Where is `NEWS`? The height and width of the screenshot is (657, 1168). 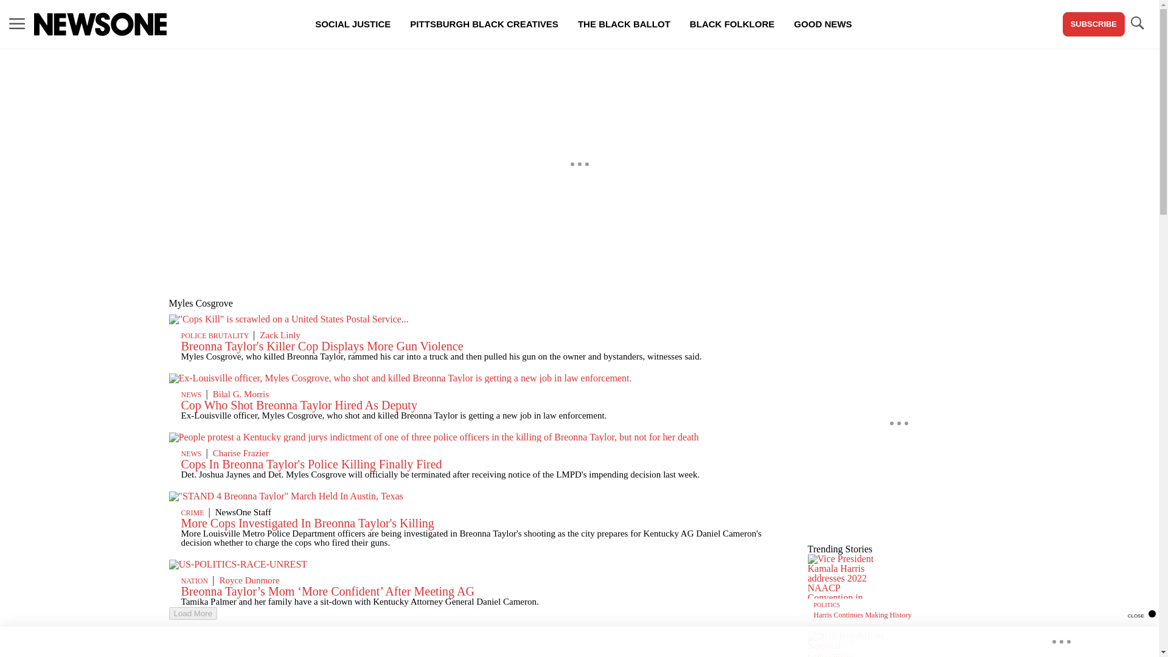 NEWS is located at coordinates (191, 394).